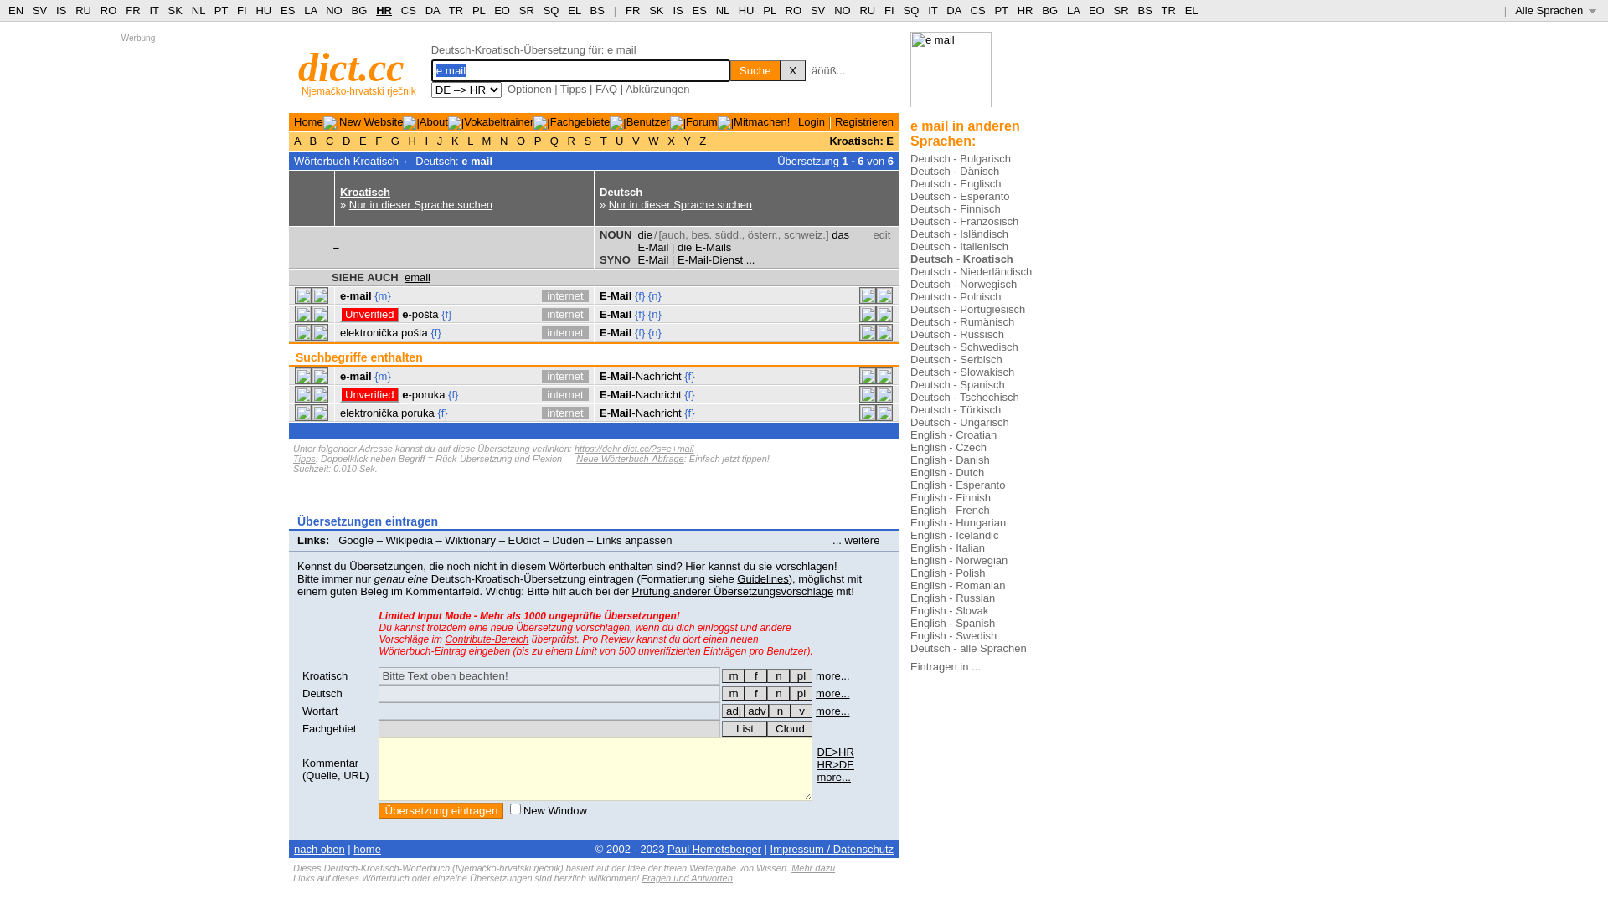  I want to click on HR, so click(384, 10).